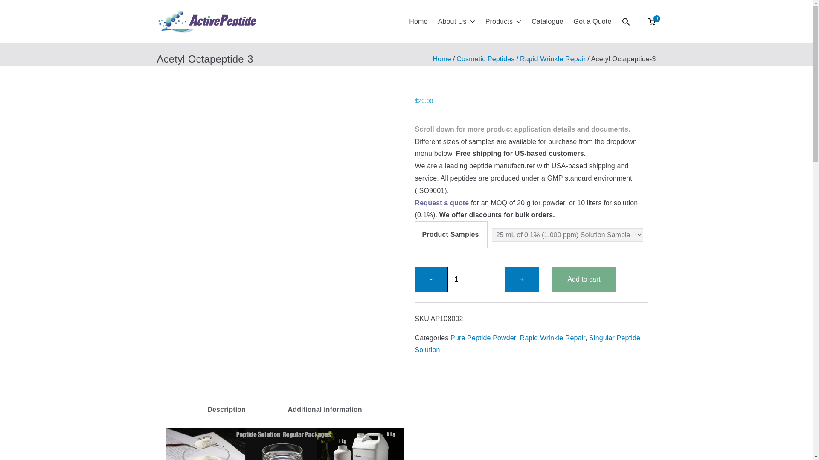  What do you see at coordinates (485, 59) in the screenshot?
I see `Cosmetic Peptides` at bounding box center [485, 59].